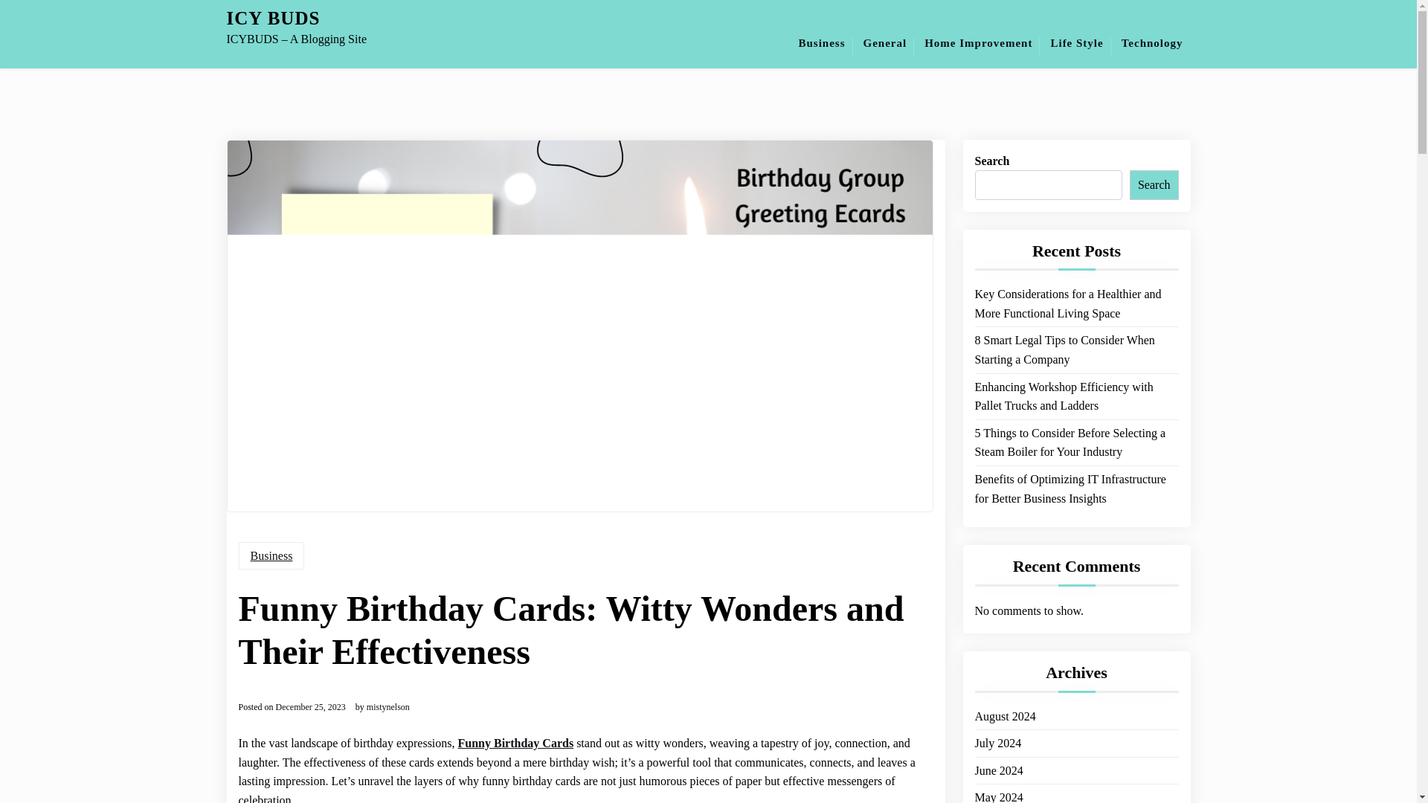 This screenshot has height=803, width=1428. Describe the element at coordinates (310, 706) in the screenshot. I see `December 25, 2023` at that location.